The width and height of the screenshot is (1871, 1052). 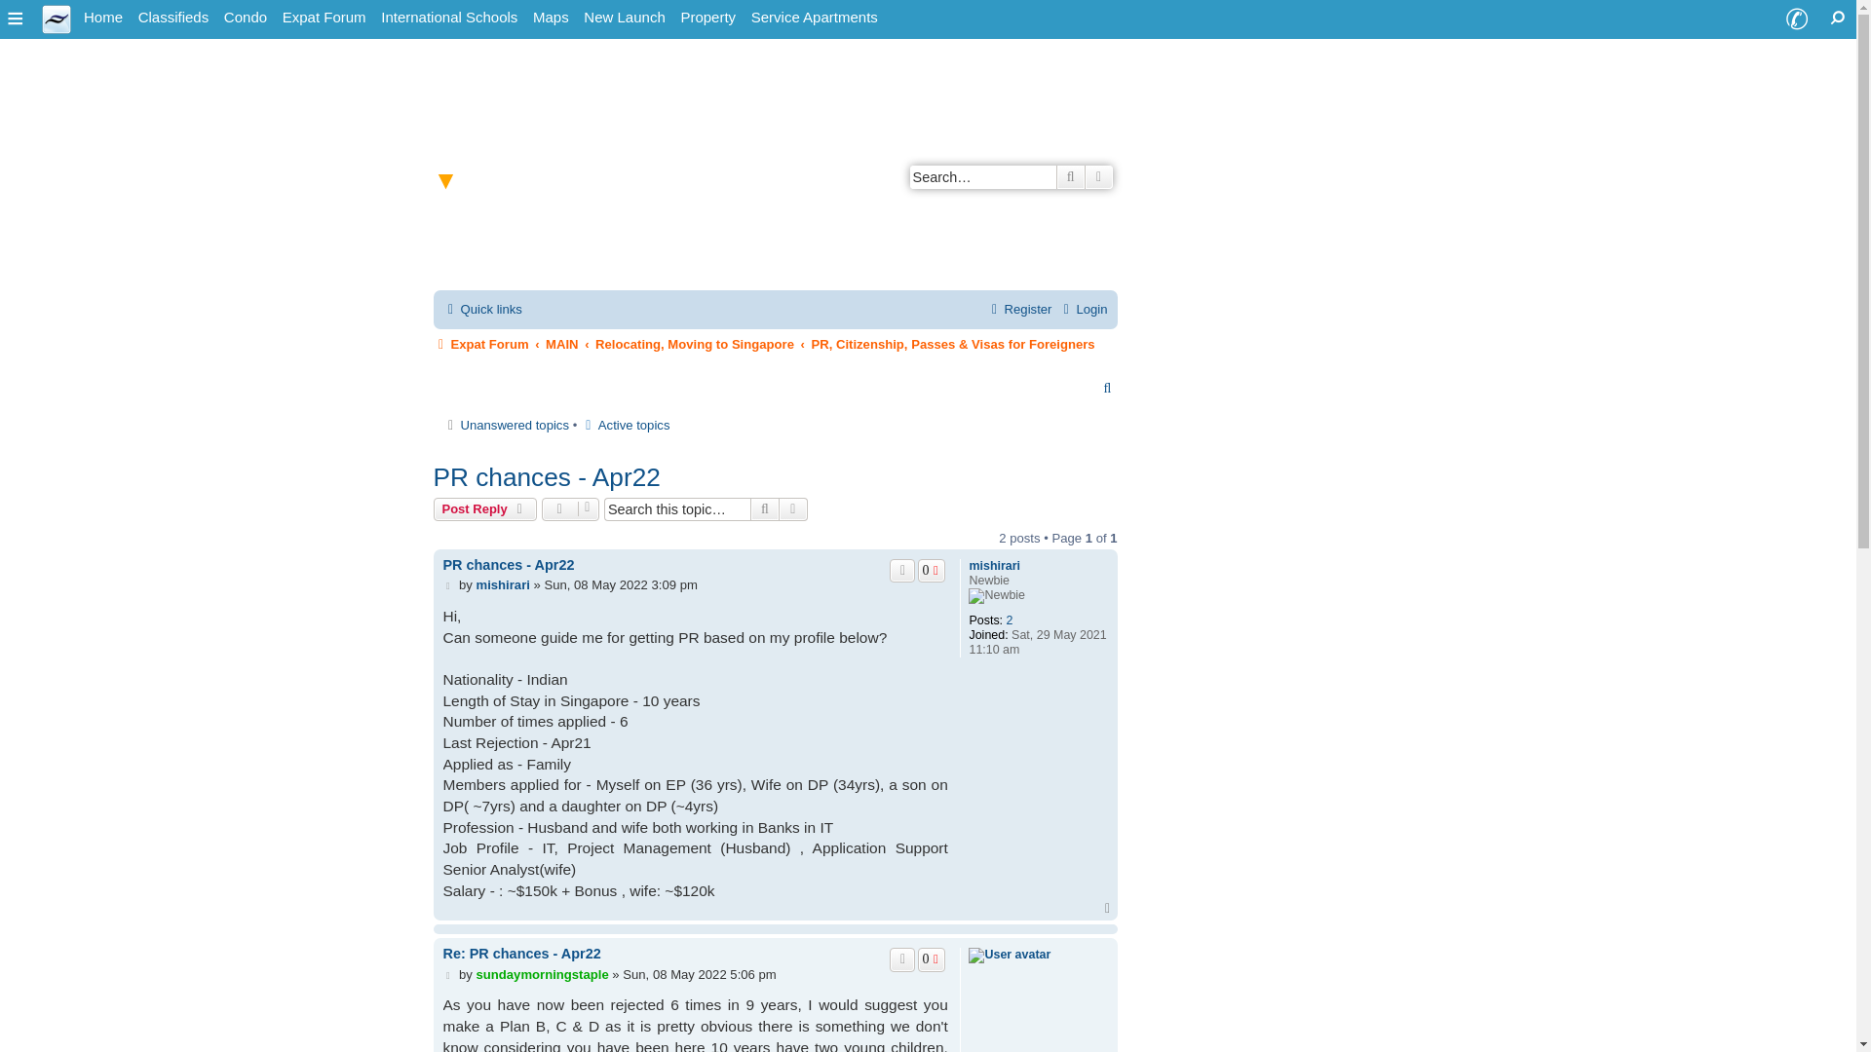 I want to click on New Property Launch, so click(x=624, y=18).